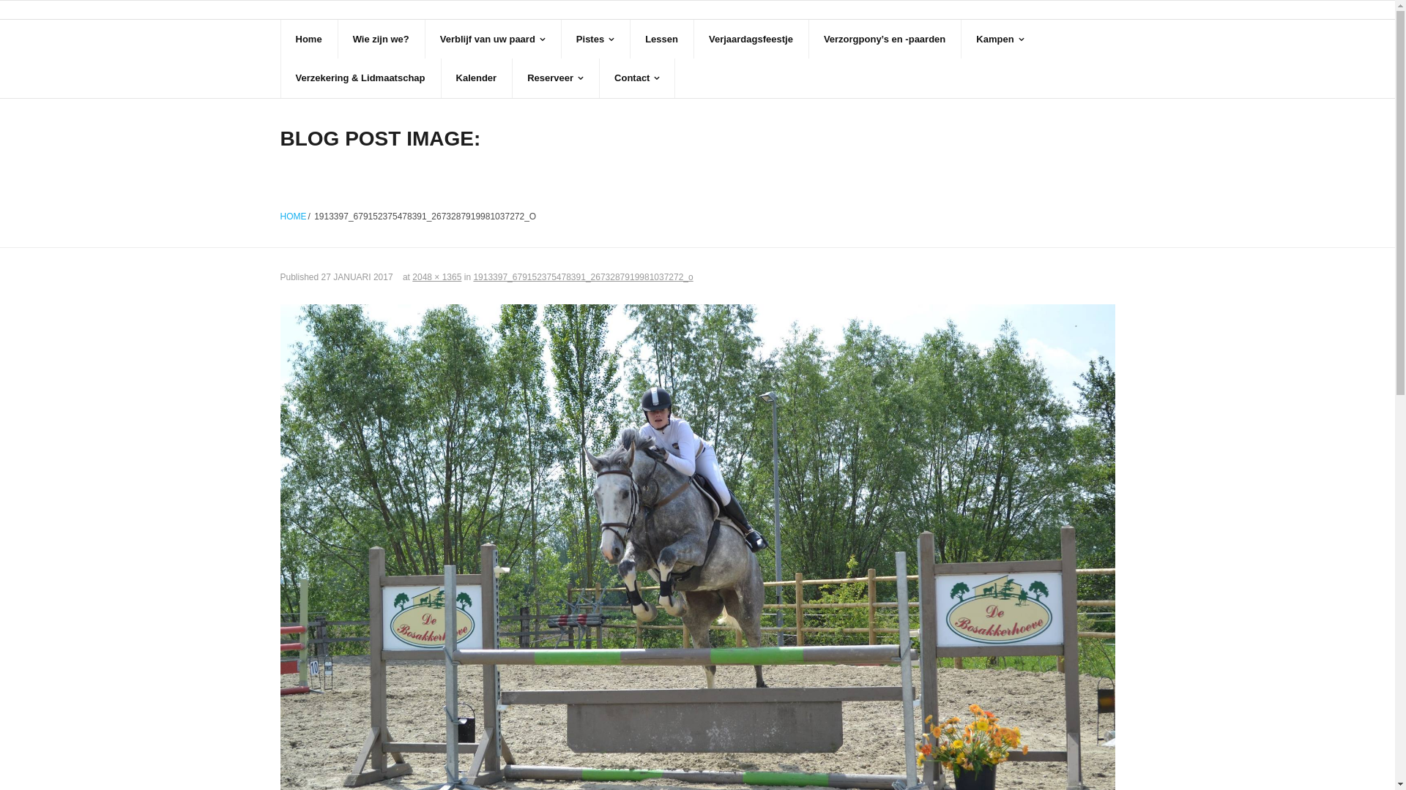 The image size is (1406, 790). Describe the element at coordinates (477, 78) in the screenshot. I see `Kalender` at that location.